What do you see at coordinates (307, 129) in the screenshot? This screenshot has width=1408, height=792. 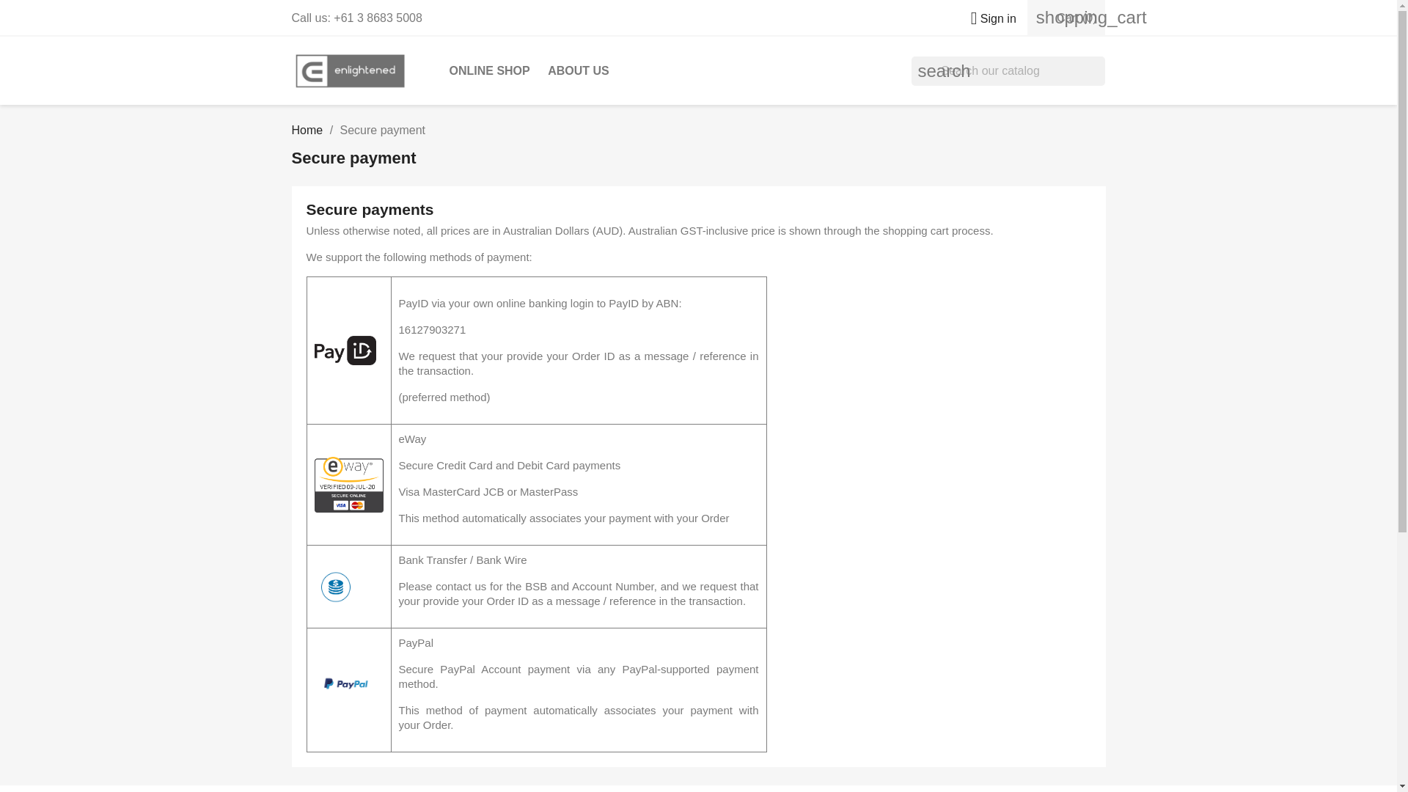 I see `Home` at bounding box center [307, 129].